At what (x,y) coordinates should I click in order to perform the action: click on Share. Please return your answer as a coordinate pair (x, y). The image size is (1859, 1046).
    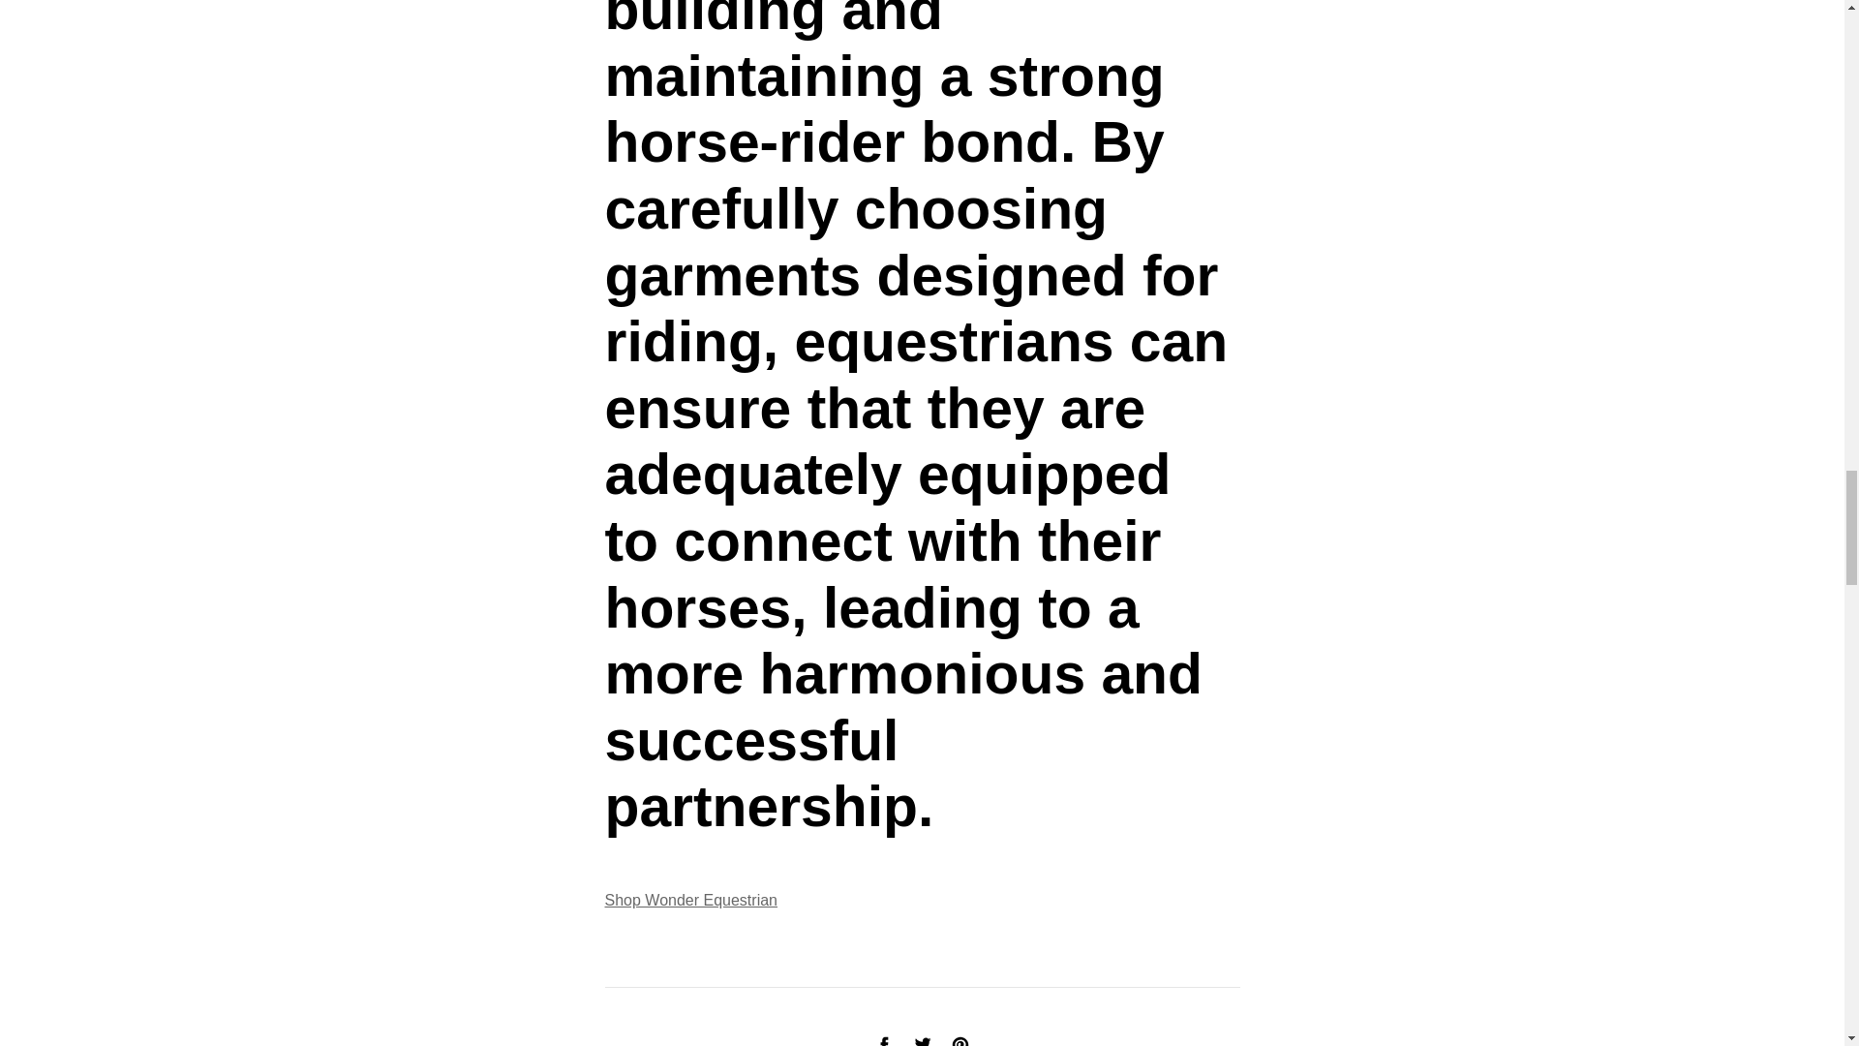
    Looking at the image, I should click on (883, 1038).